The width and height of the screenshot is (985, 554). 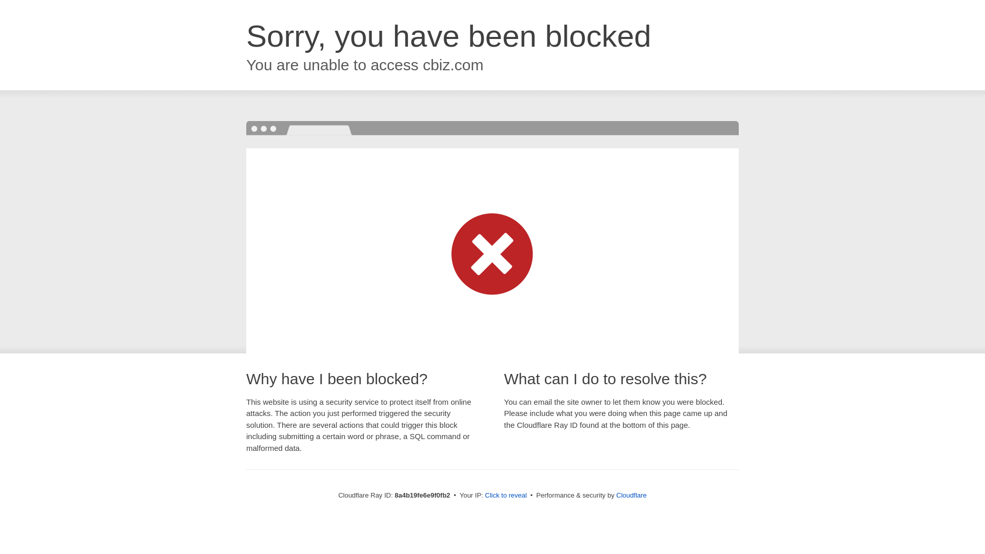 What do you see at coordinates (506, 496) in the screenshot?
I see `Click to reveal` at bounding box center [506, 496].